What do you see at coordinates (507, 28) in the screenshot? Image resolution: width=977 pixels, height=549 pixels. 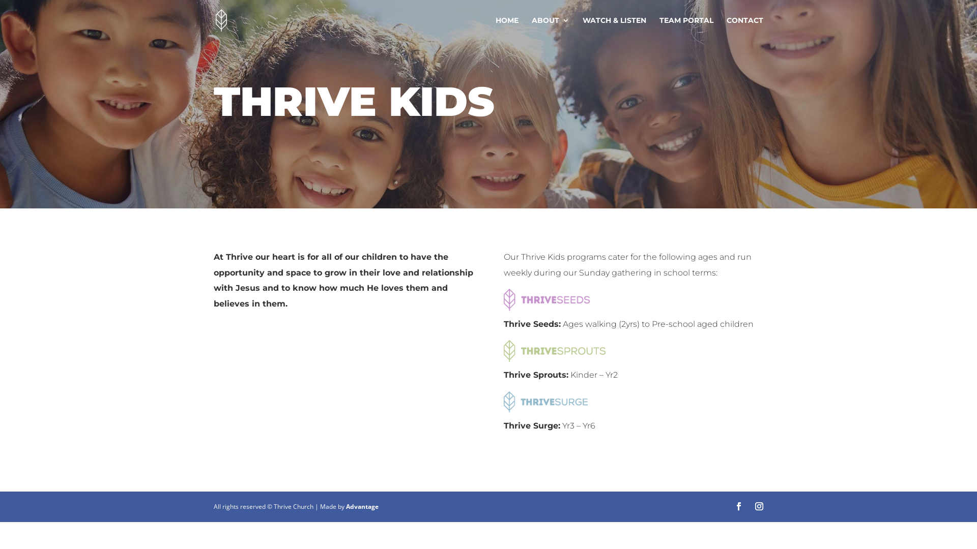 I see `HOME` at bounding box center [507, 28].